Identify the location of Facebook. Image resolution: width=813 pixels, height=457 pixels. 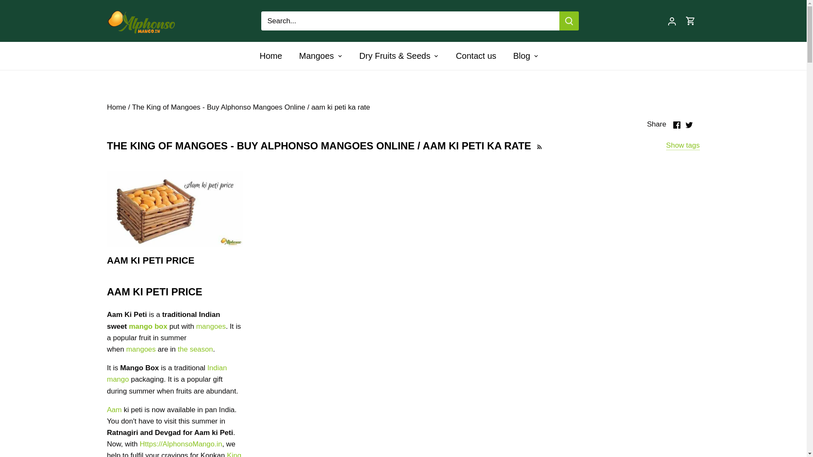
(677, 125).